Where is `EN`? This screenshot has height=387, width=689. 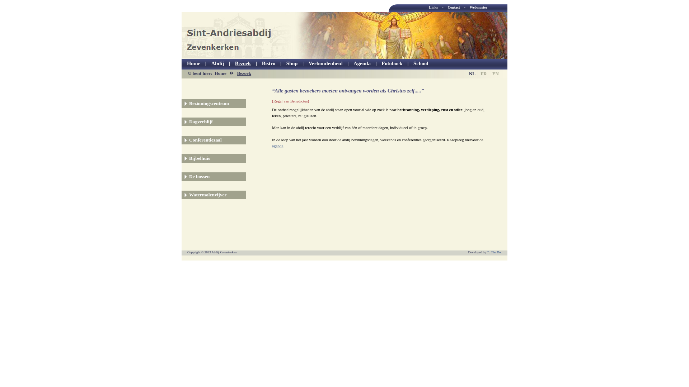 EN is located at coordinates (496, 74).